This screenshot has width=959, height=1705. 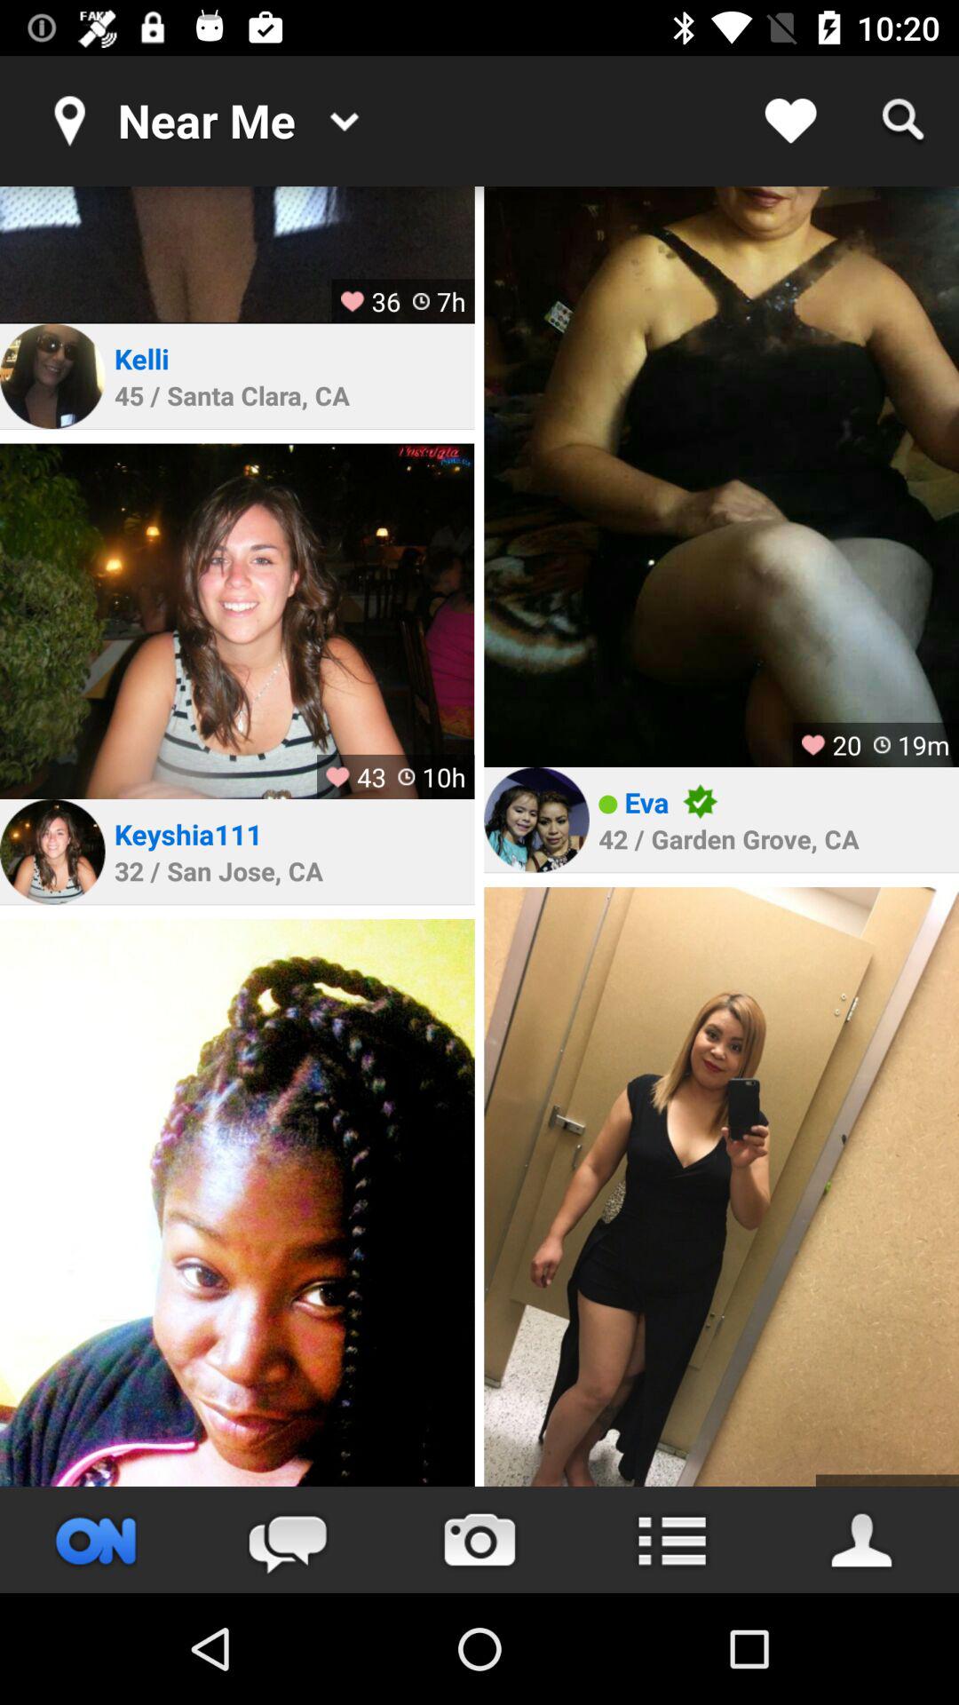 I want to click on open photo, so click(x=237, y=255).